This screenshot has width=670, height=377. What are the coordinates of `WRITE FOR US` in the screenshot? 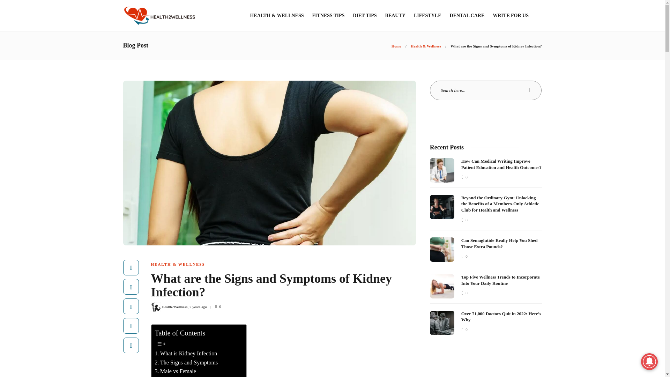 It's located at (510, 15).